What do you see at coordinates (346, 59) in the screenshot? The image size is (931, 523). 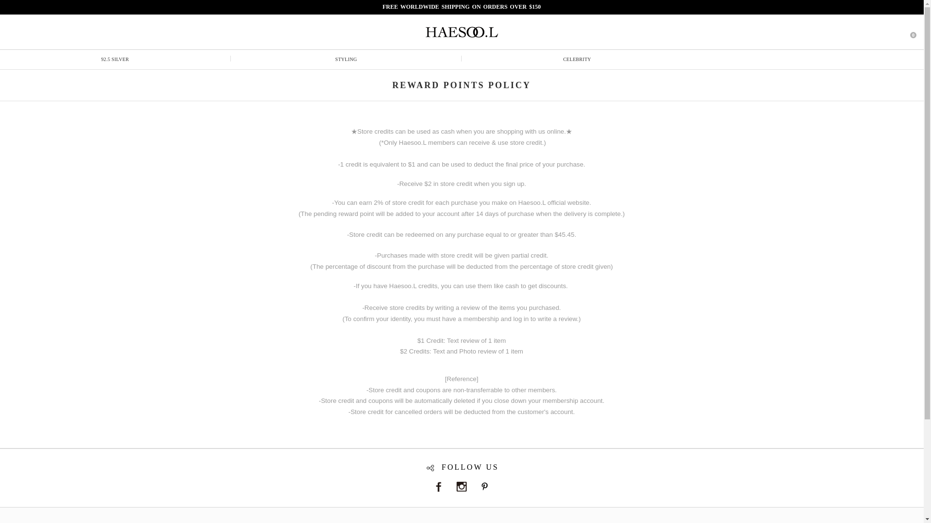 I see `STYLING` at bounding box center [346, 59].